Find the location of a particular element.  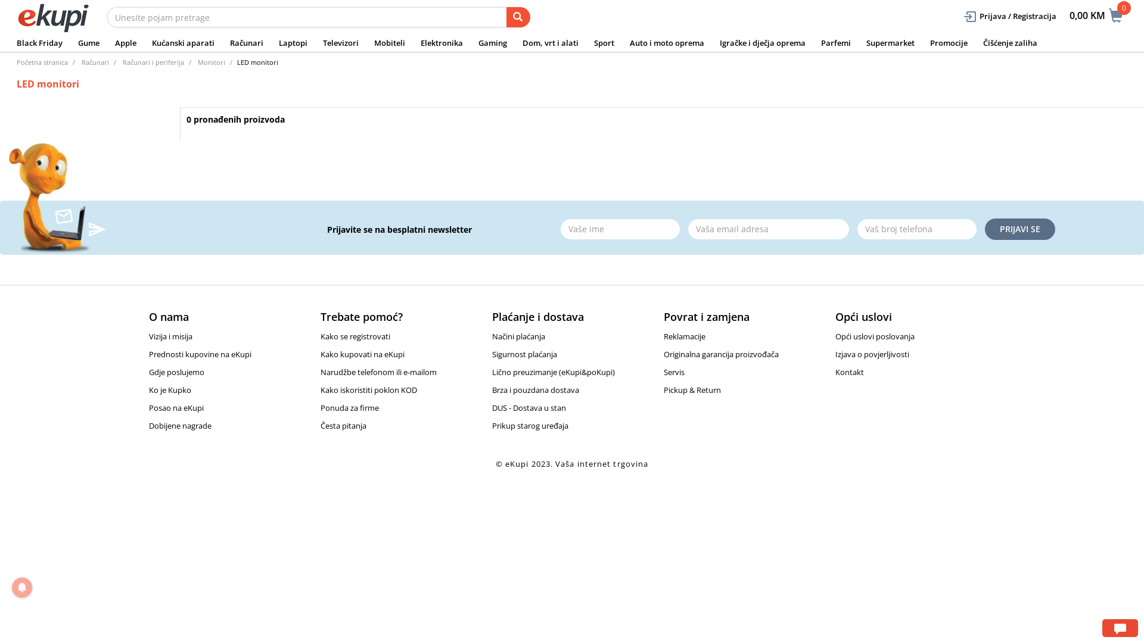

Vizija i misija is located at coordinates (170, 336).